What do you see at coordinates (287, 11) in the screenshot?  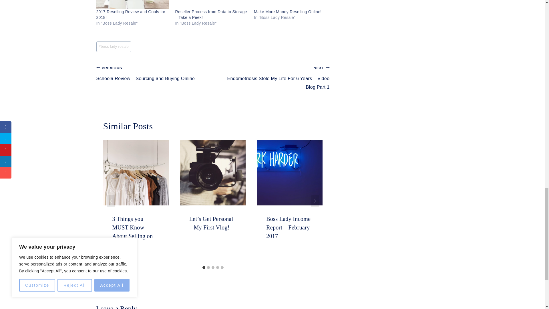 I see `Make More Money Reselling Online!` at bounding box center [287, 11].